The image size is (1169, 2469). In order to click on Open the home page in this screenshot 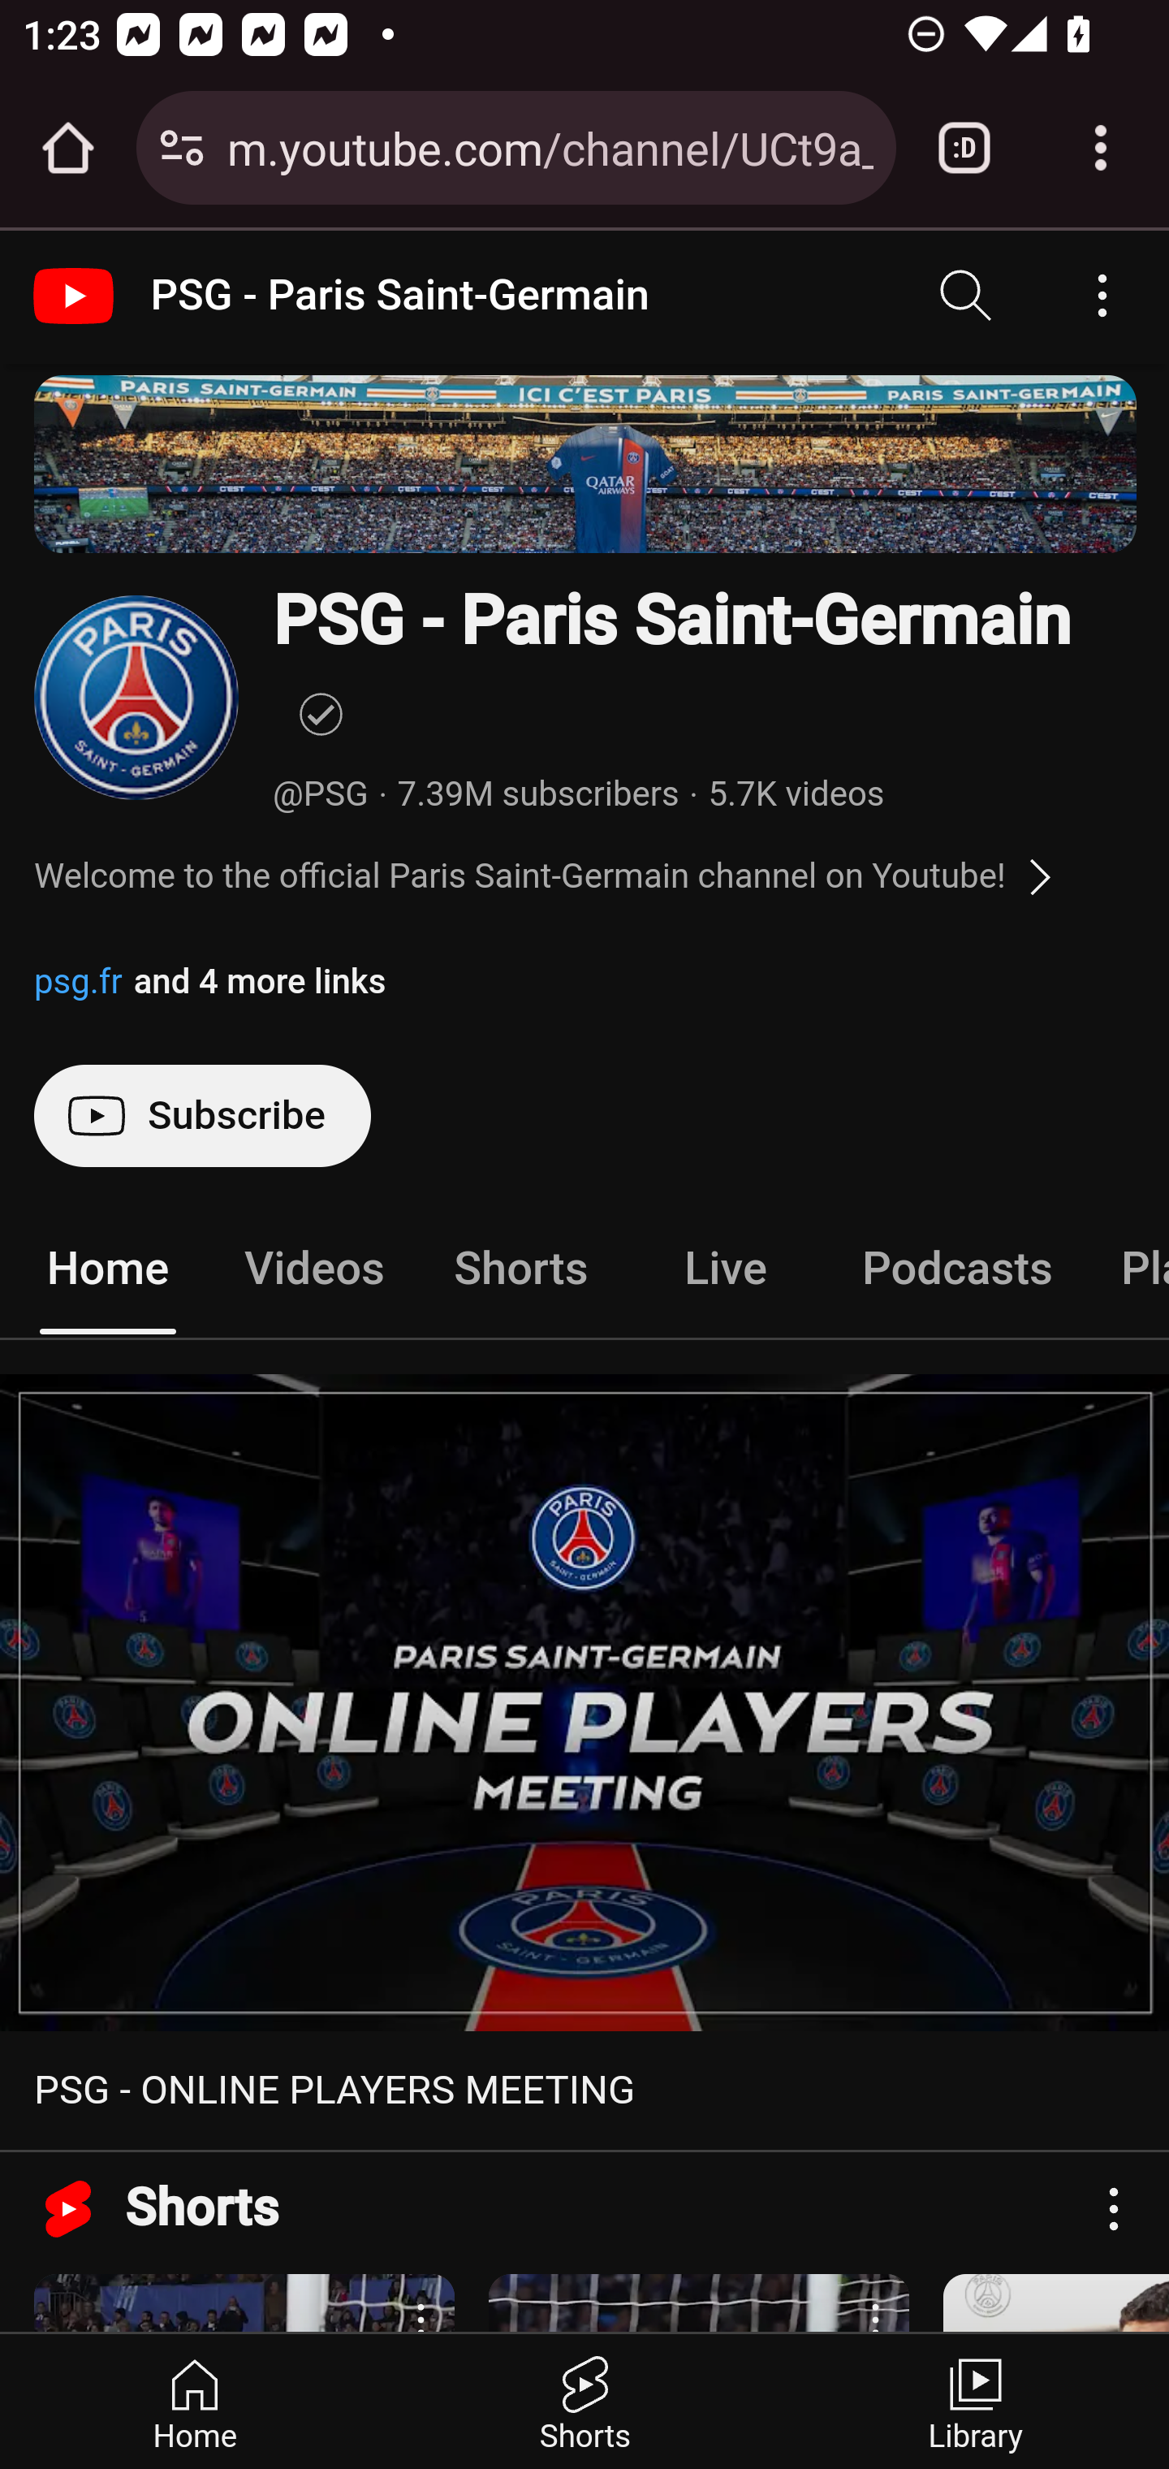, I will do `click(68, 148)`.